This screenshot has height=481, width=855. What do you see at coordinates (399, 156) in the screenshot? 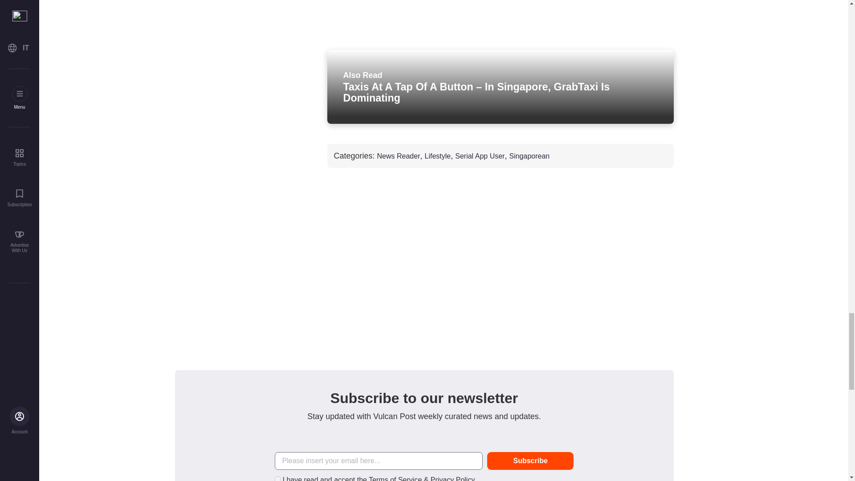
I see `News Reader` at bounding box center [399, 156].